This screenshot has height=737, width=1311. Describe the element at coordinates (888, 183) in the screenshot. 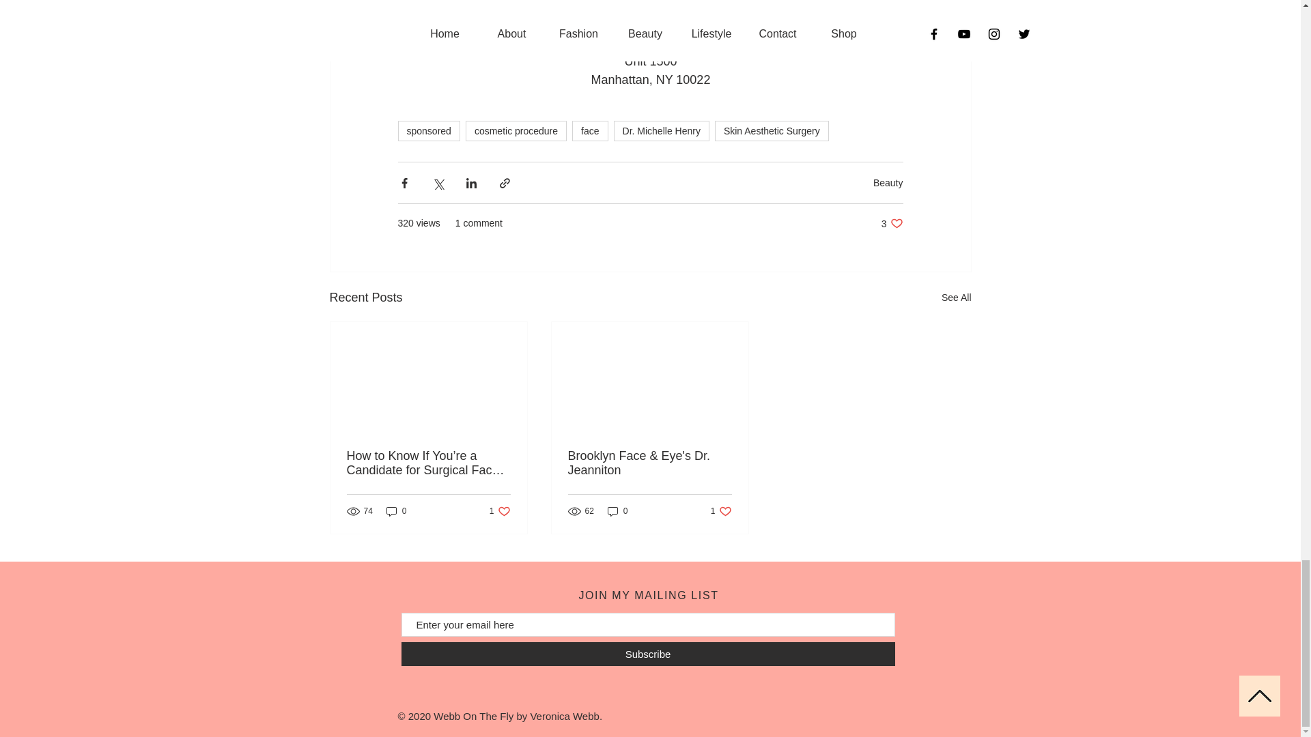

I see `0` at that location.